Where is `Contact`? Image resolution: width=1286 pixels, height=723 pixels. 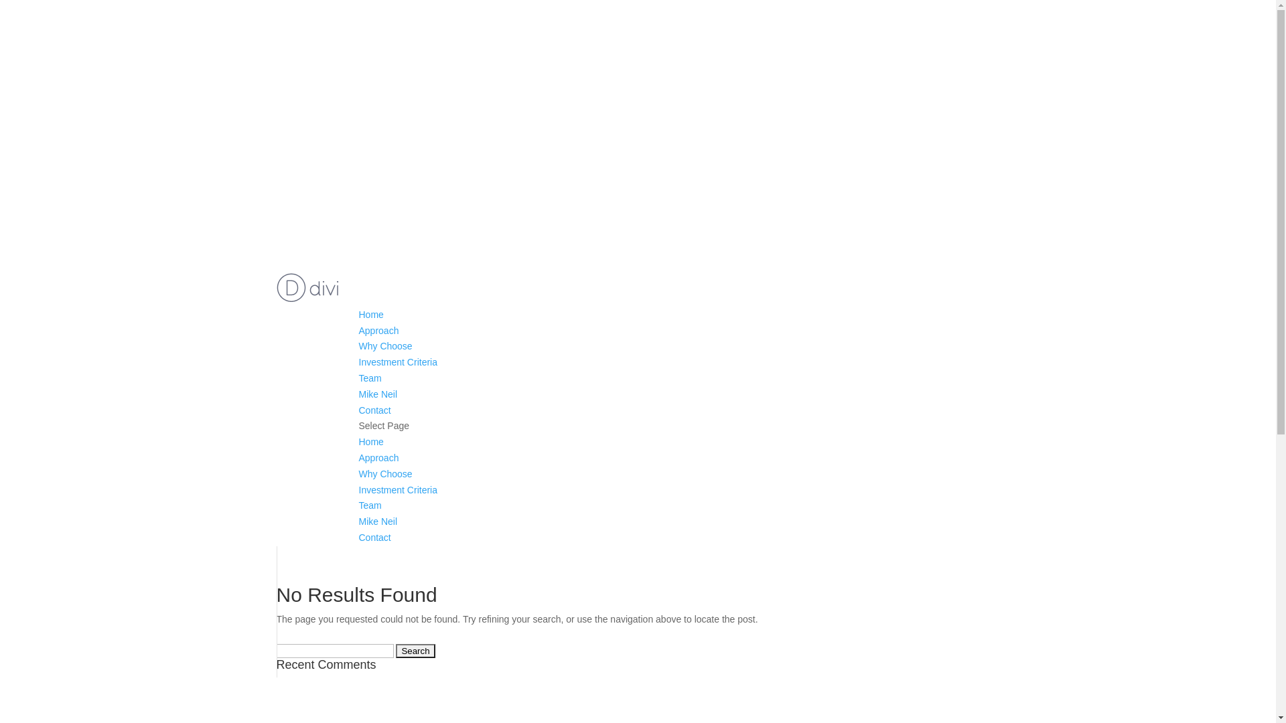
Contact is located at coordinates (375, 410).